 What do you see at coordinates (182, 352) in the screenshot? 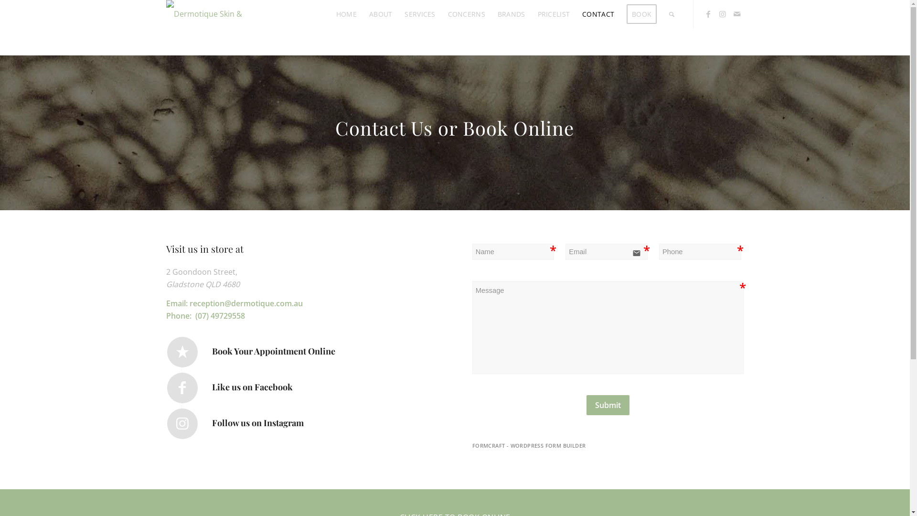
I see `Book Your Appointment Online` at bounding box center [182, 352].